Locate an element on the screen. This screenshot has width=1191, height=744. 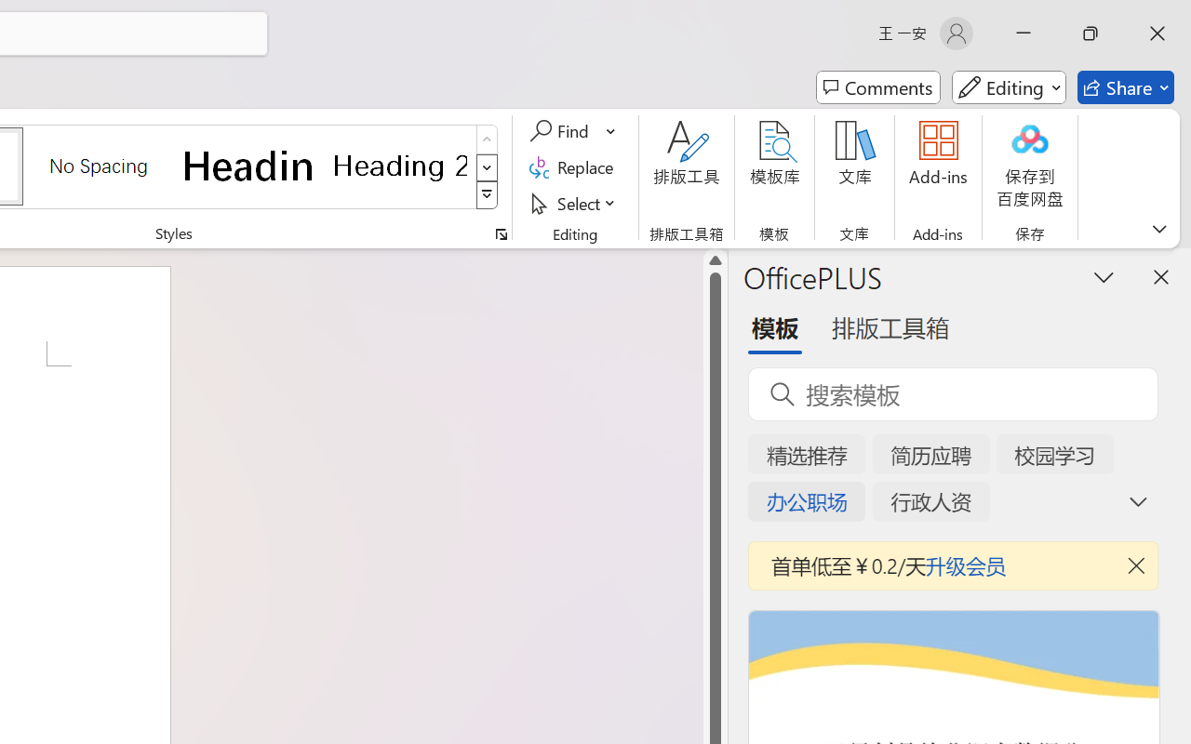
Class: NetUIImage is located at coordinates (488, 195).